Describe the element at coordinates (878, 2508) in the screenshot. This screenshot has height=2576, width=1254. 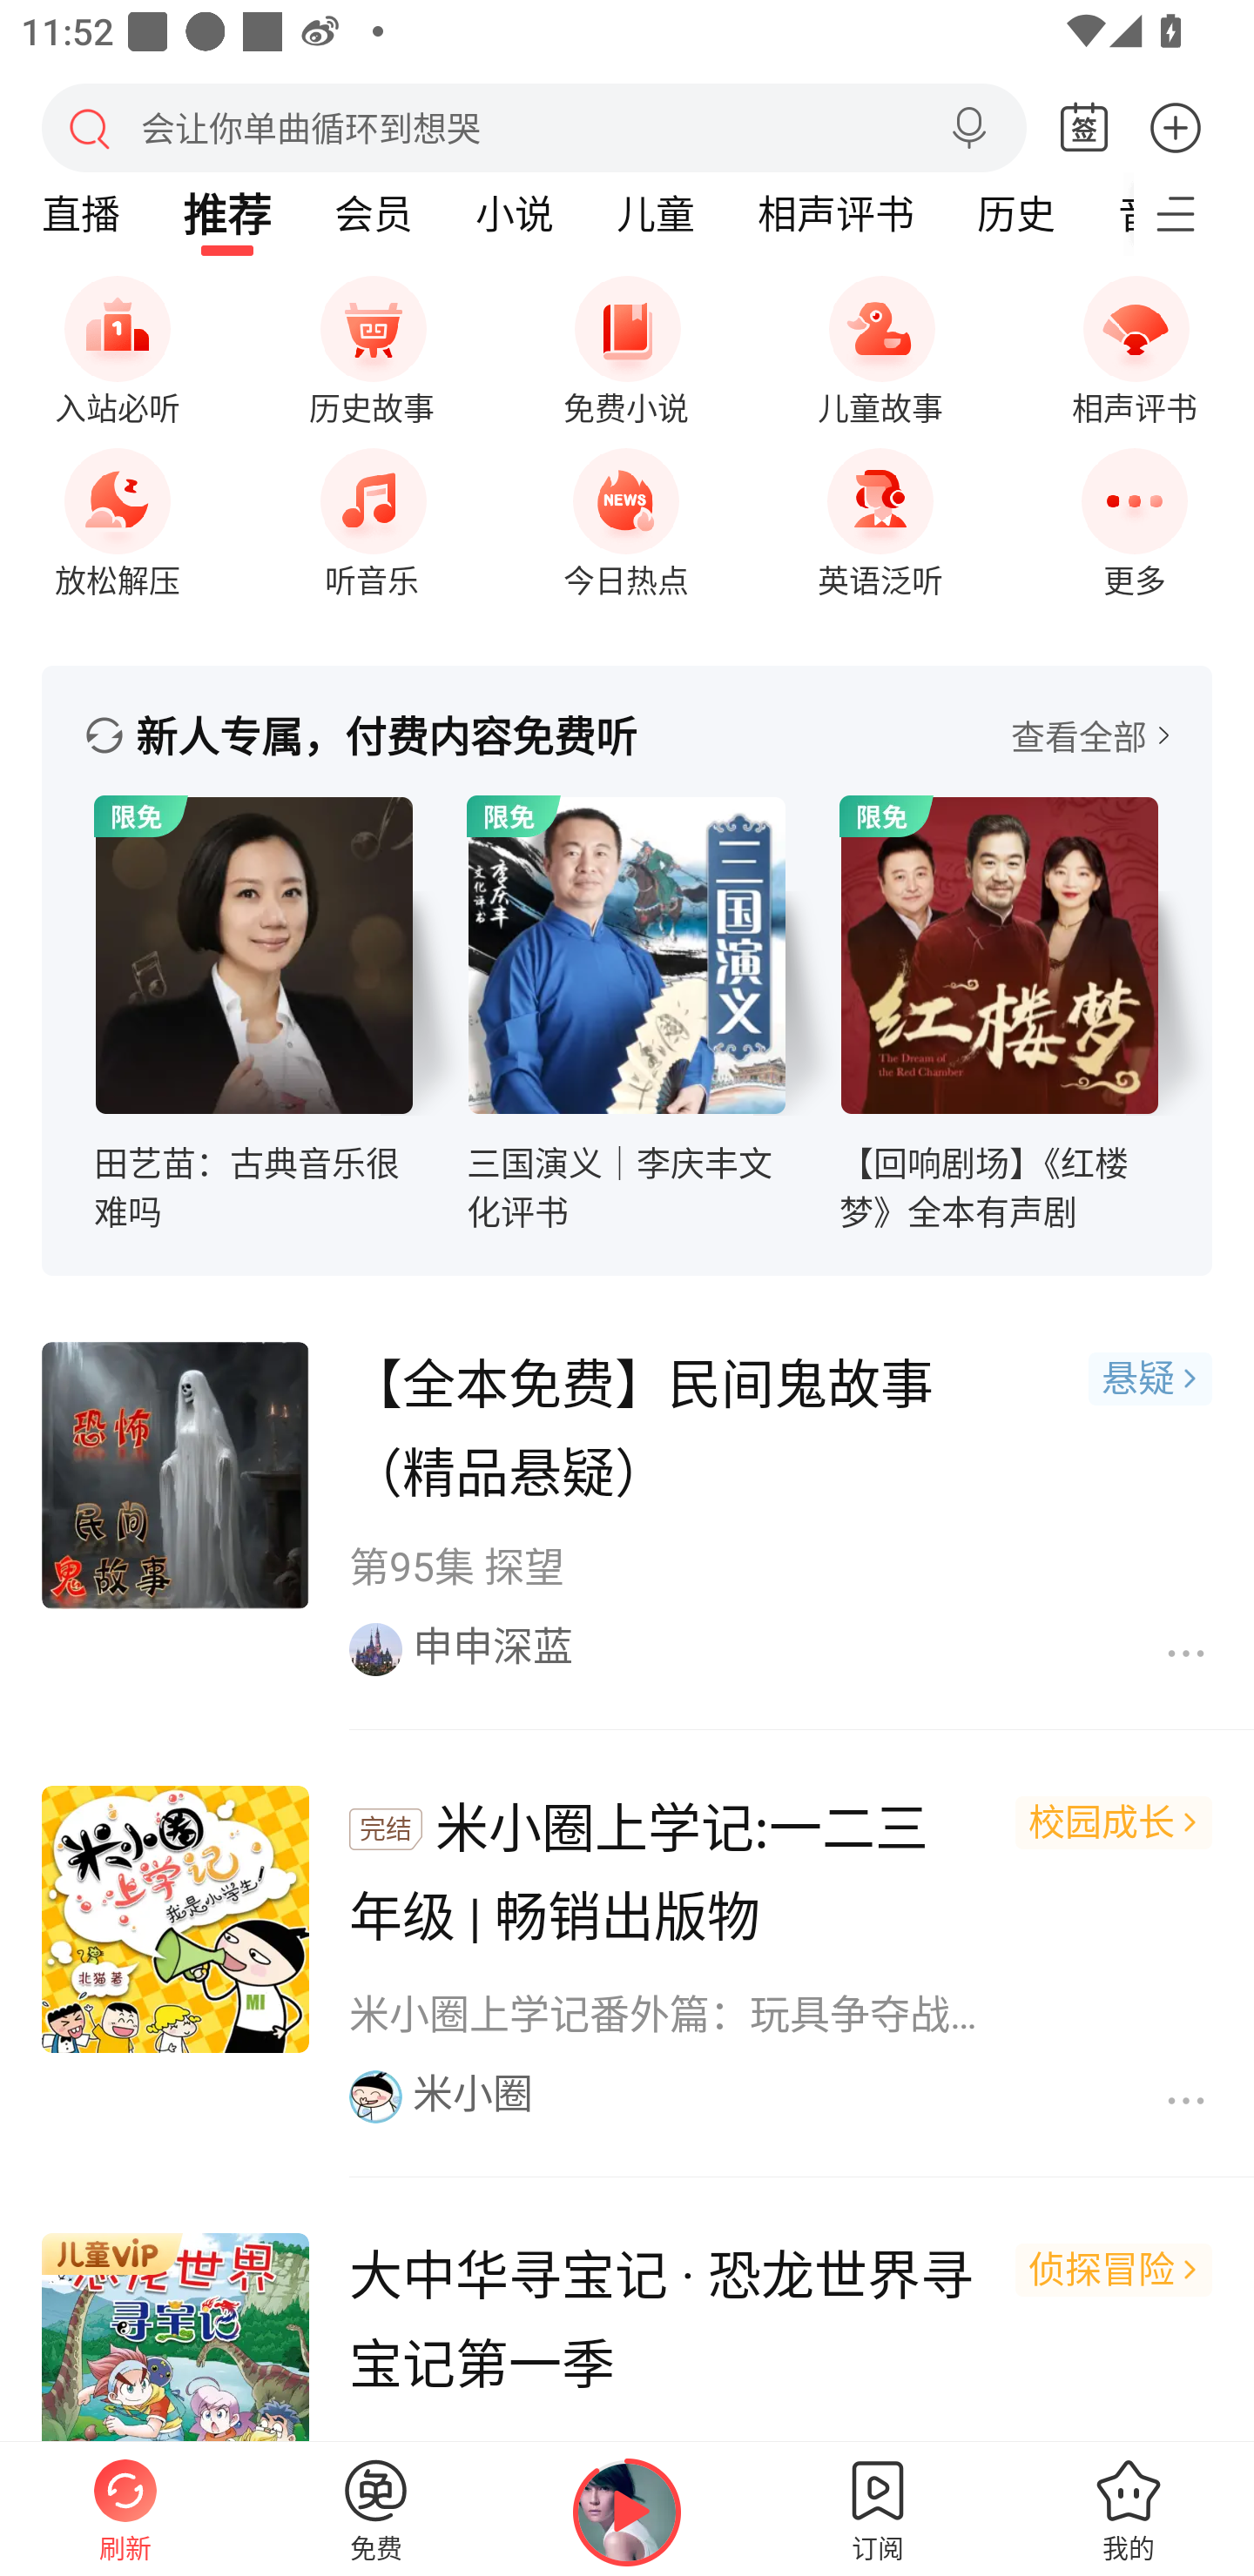
I see `订阅` at that location.